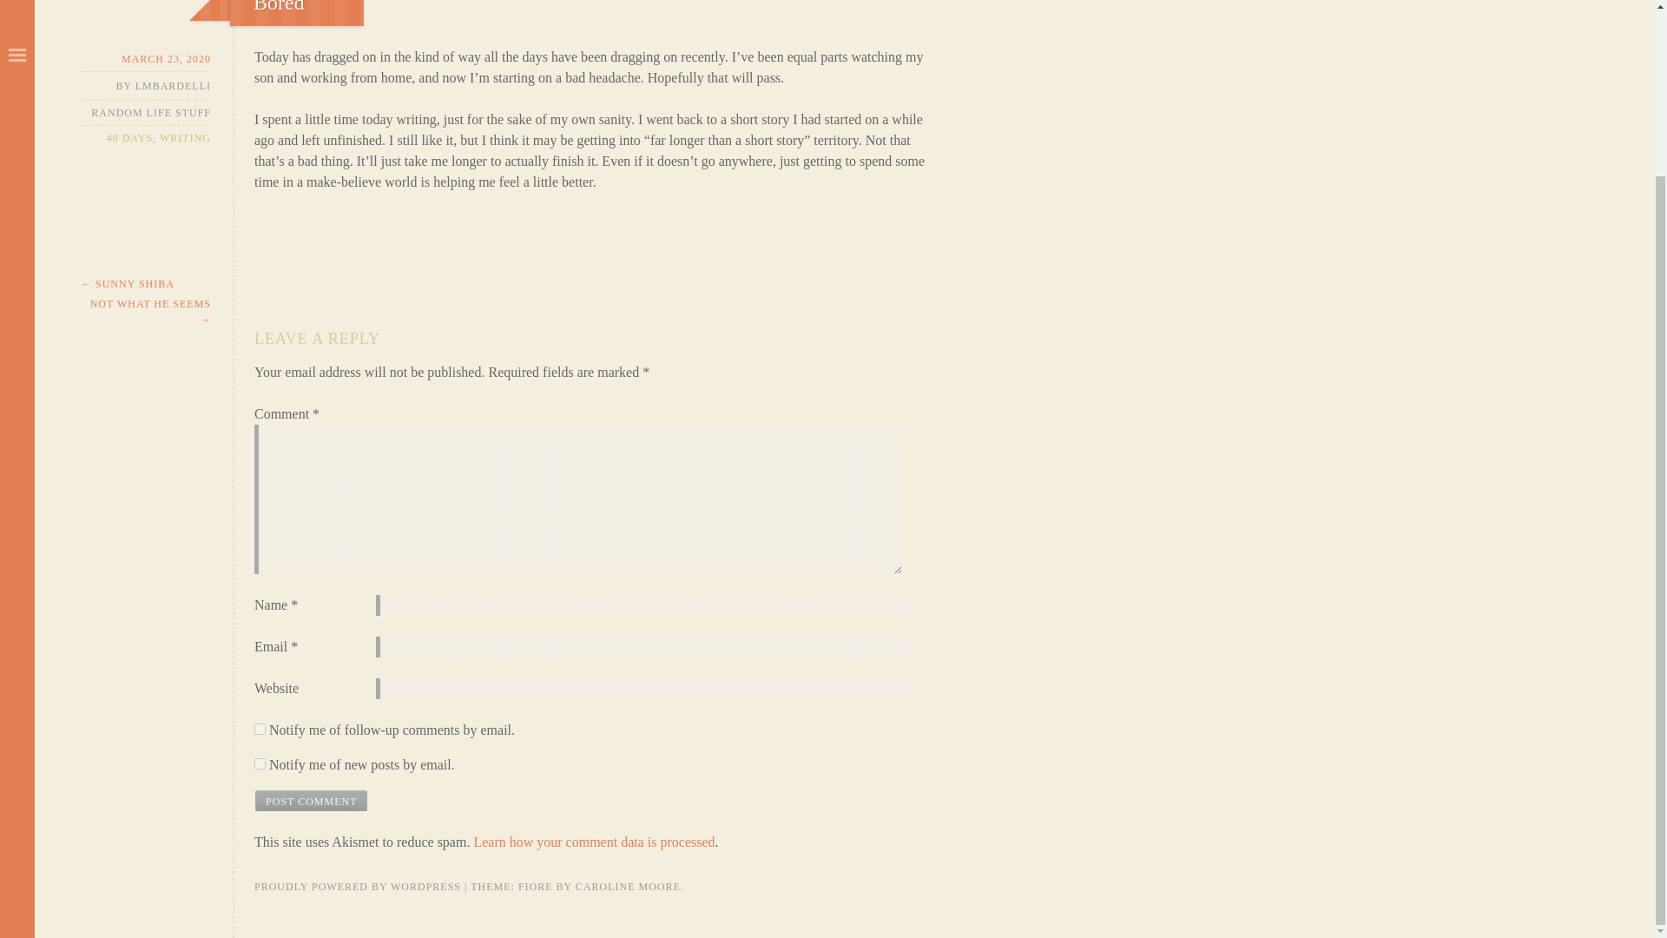 Image resolution: width=1667 pixels, height=938 pixels. What do you see at coordinates (146, 59) in the screenshot?
I see `8:01 pm` at bounding box center [146, 59].